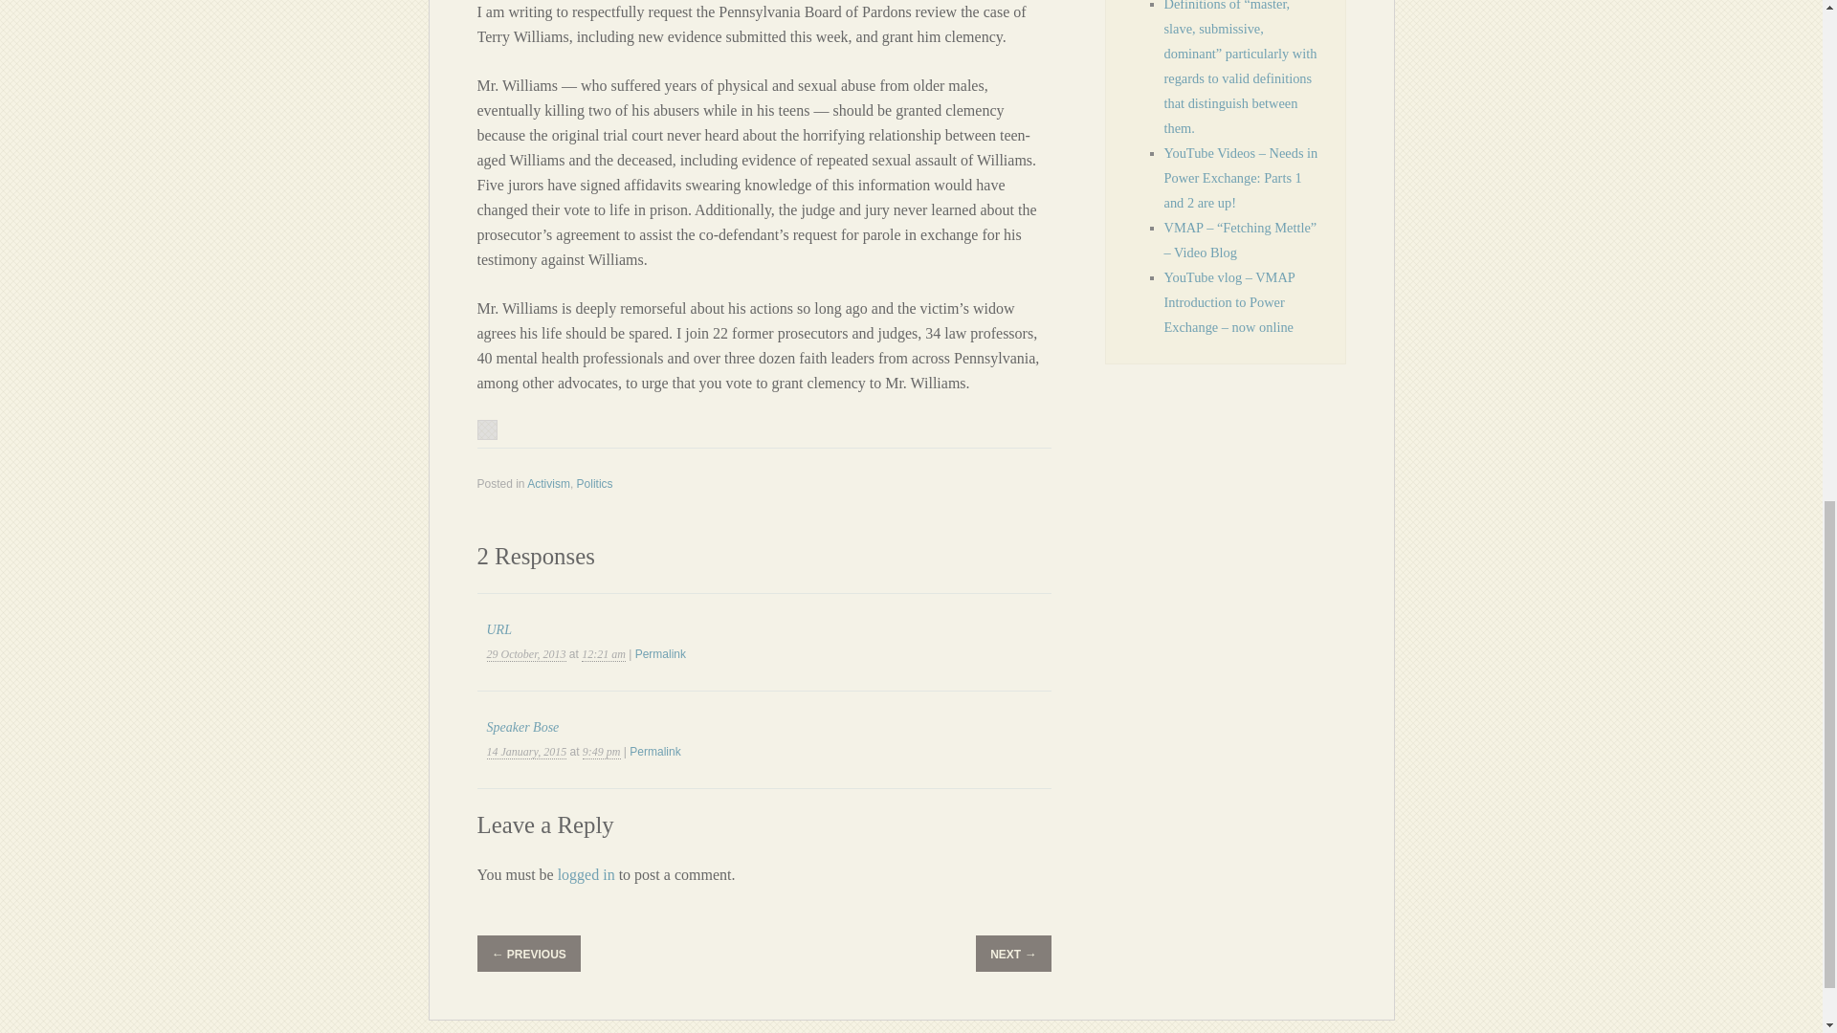 The width and height of the screenshot is (1837, 1033). What do you see at coordinates (660, 654) in the screenshot?
I see `Permalink` at bounding box center [660, 654].